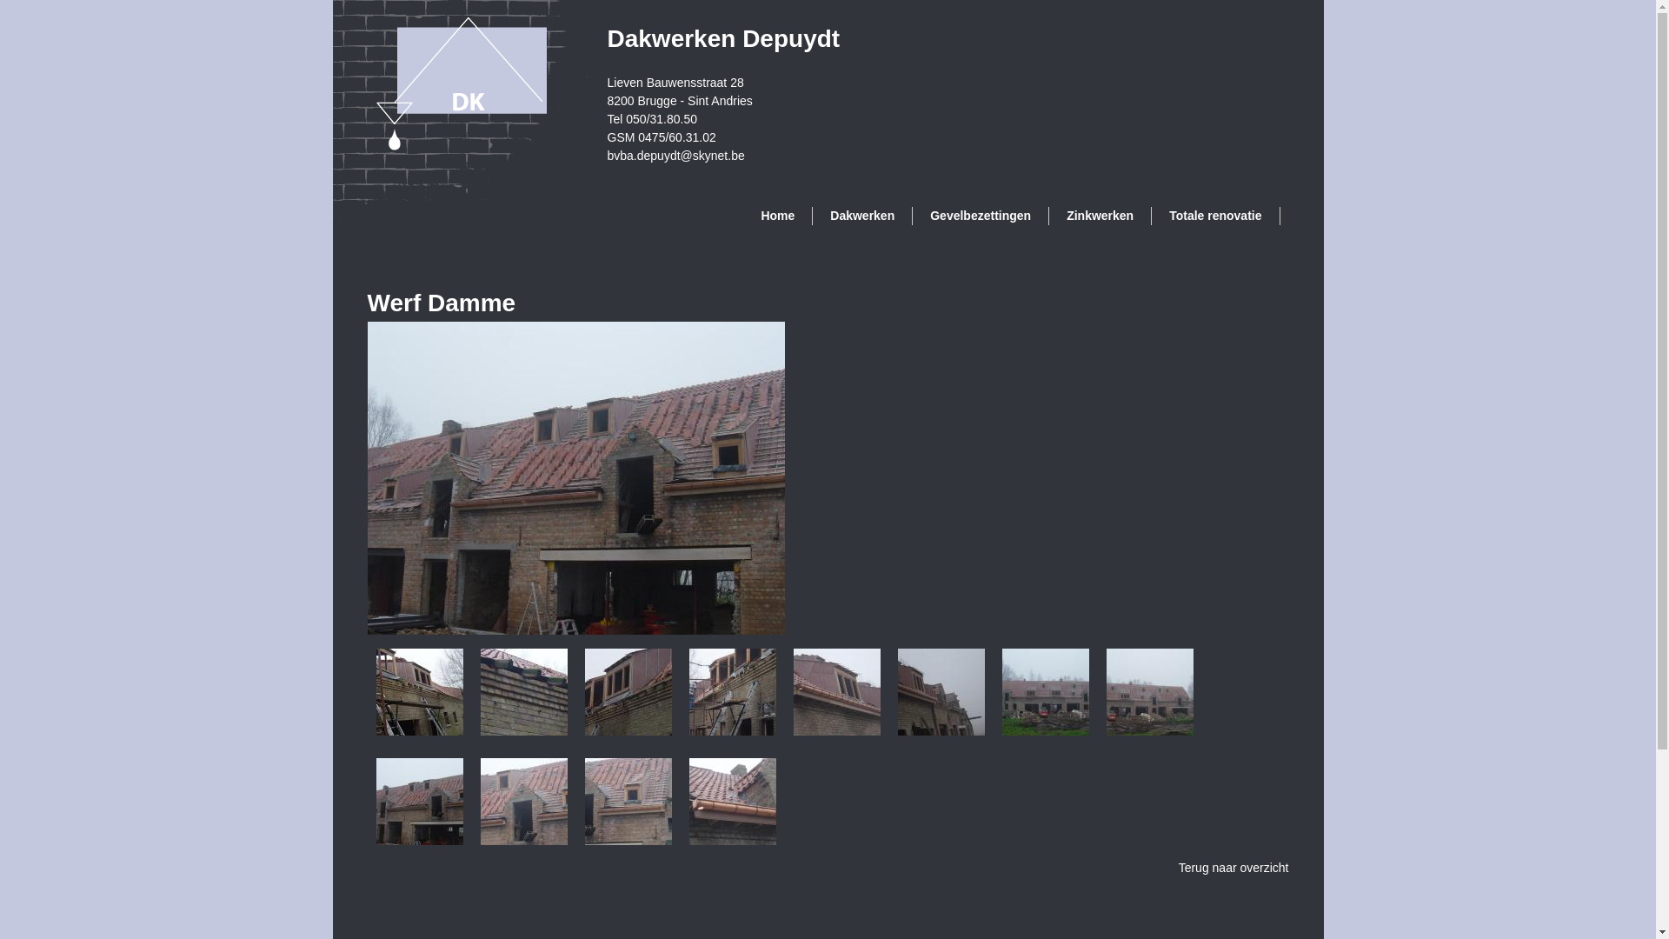  Describe the element at coordinates (675, 155) in the screenshot. I see `bvba.depuydt@skynet.be` at that location.